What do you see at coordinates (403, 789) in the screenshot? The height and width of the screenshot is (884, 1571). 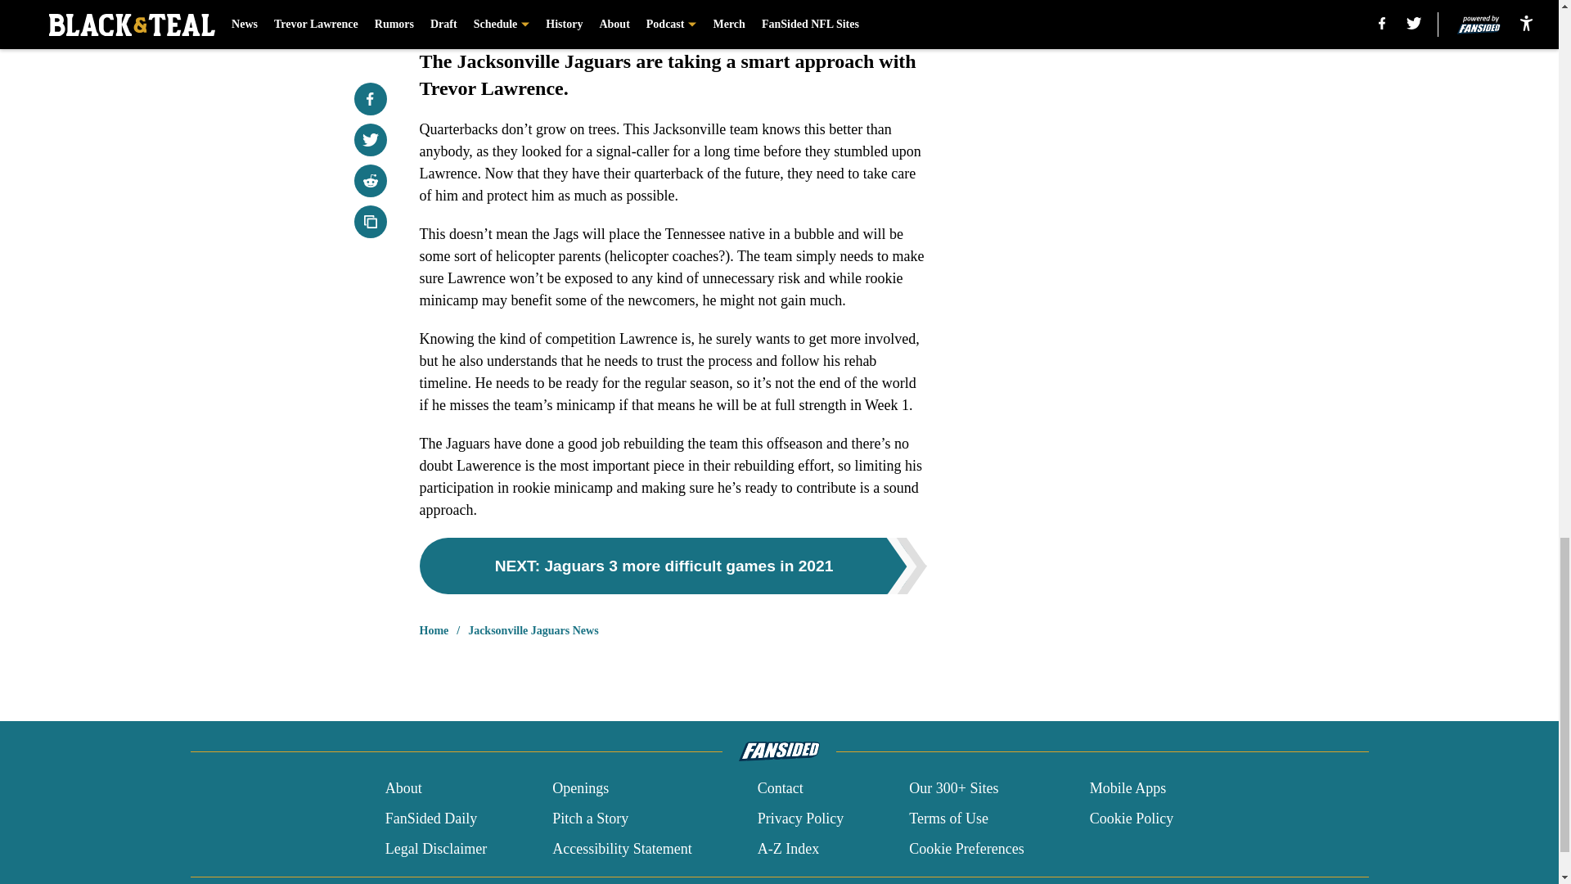 I see `About` at bounding box center [403, 789].